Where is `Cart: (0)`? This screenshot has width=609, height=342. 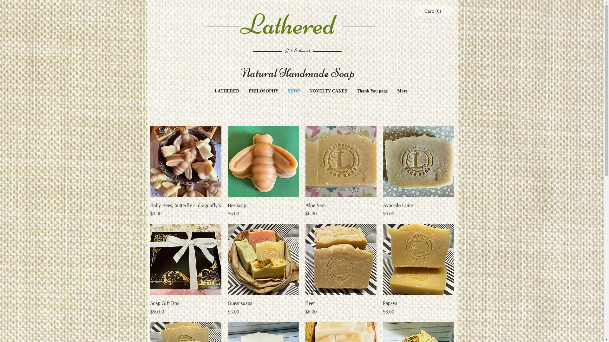
Cart: (0) is located at coordinates (433, 11).